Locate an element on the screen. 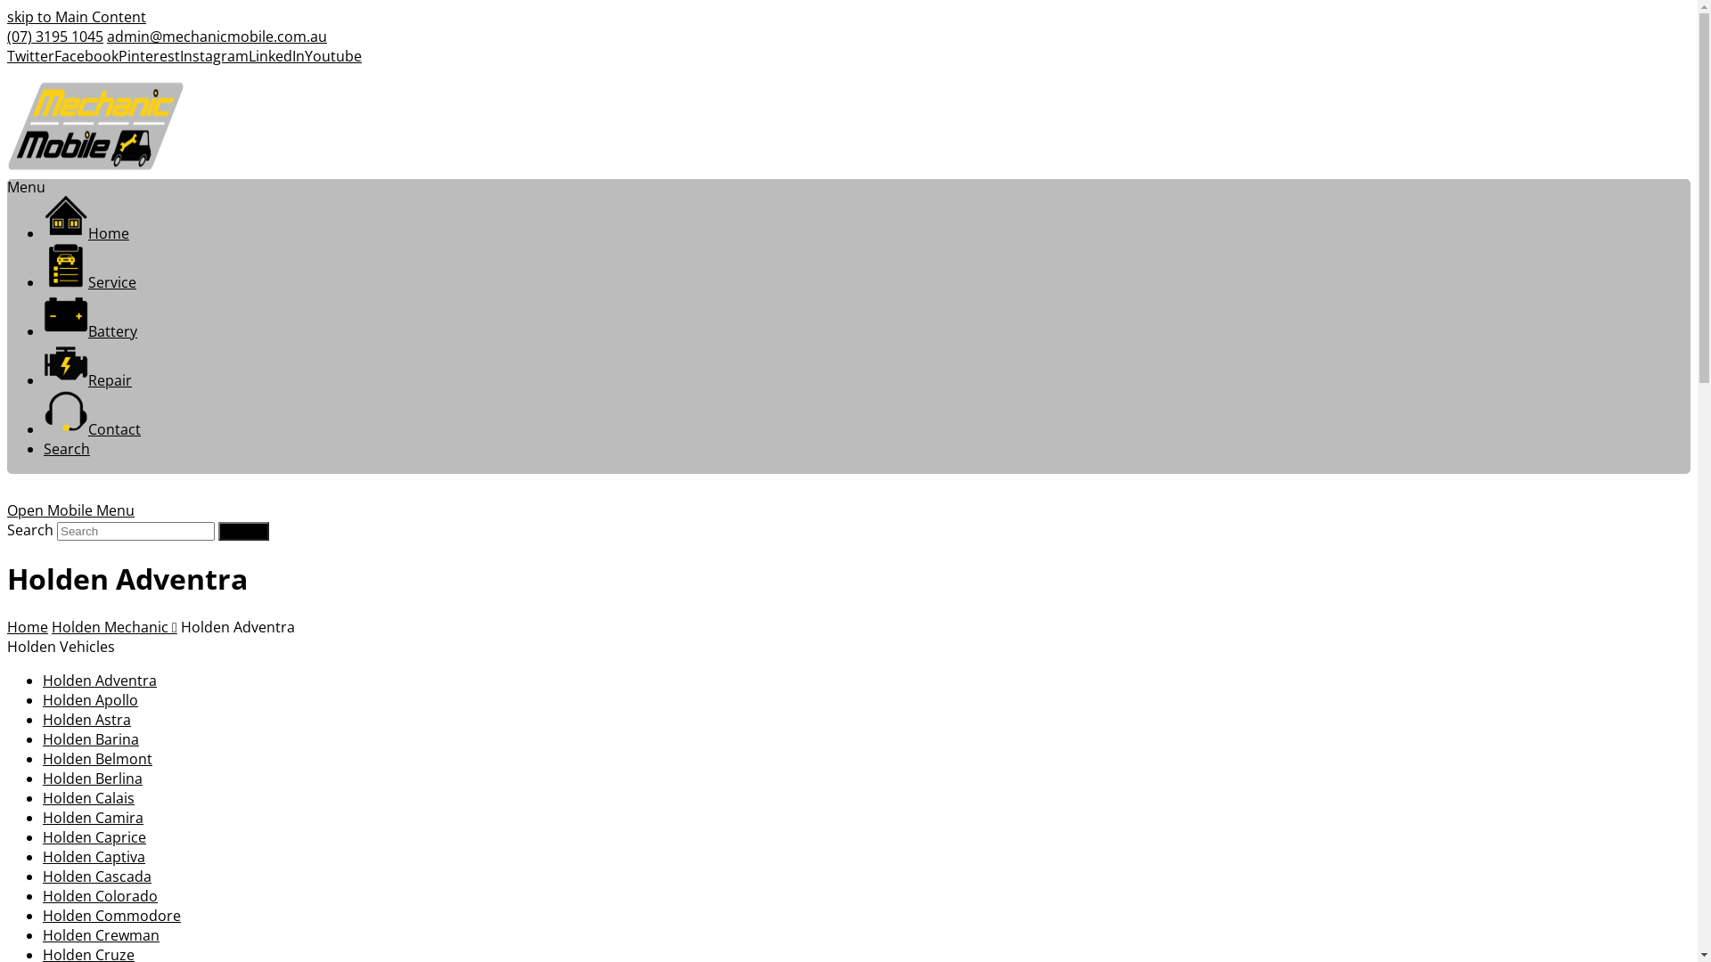 The width and height of the screenshot is (1711, 962). Service is located at coordinates (90, 282).